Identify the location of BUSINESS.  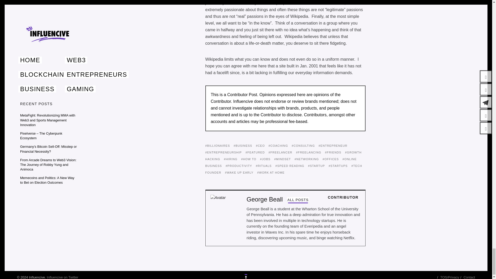
(243, 146).